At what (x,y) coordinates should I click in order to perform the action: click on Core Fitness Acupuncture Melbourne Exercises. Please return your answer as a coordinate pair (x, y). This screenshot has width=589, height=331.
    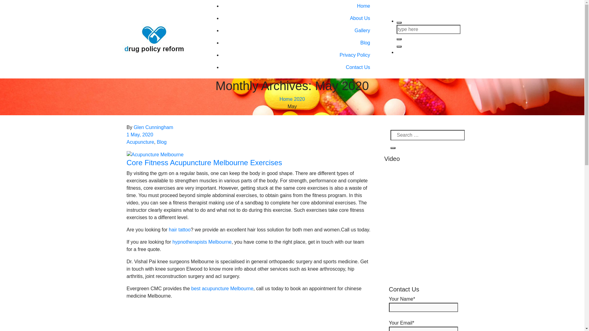
    Looking at the image, I should click on (204, 162).